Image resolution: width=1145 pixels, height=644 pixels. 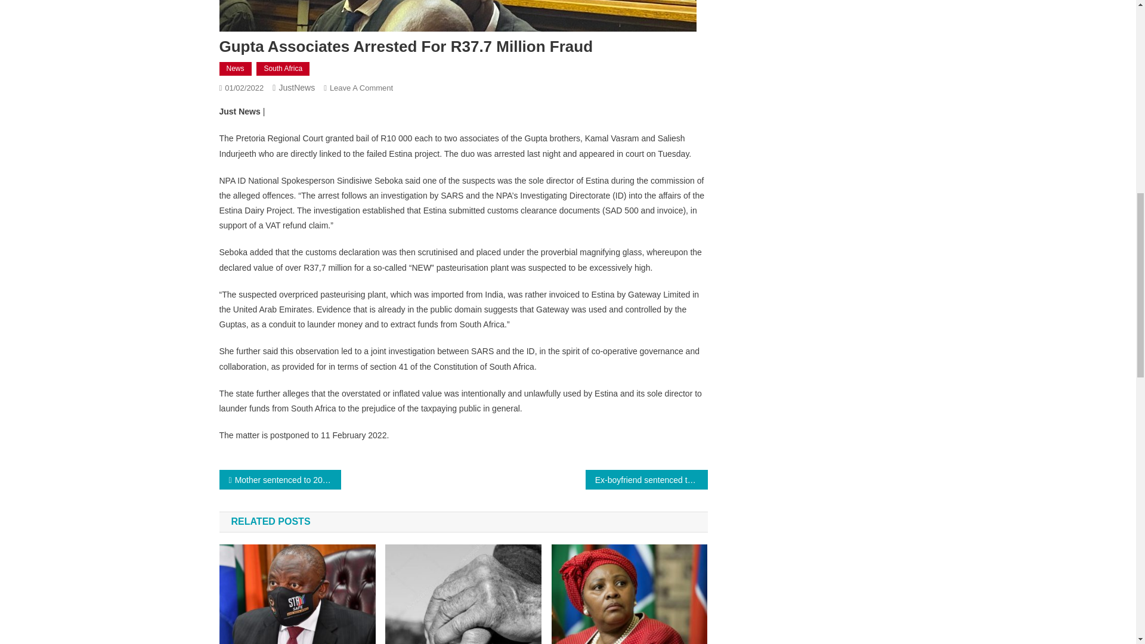 What do you see at coordinates (236, 69) in the screenshot?
I see `News` at bounding box center [236, 69].